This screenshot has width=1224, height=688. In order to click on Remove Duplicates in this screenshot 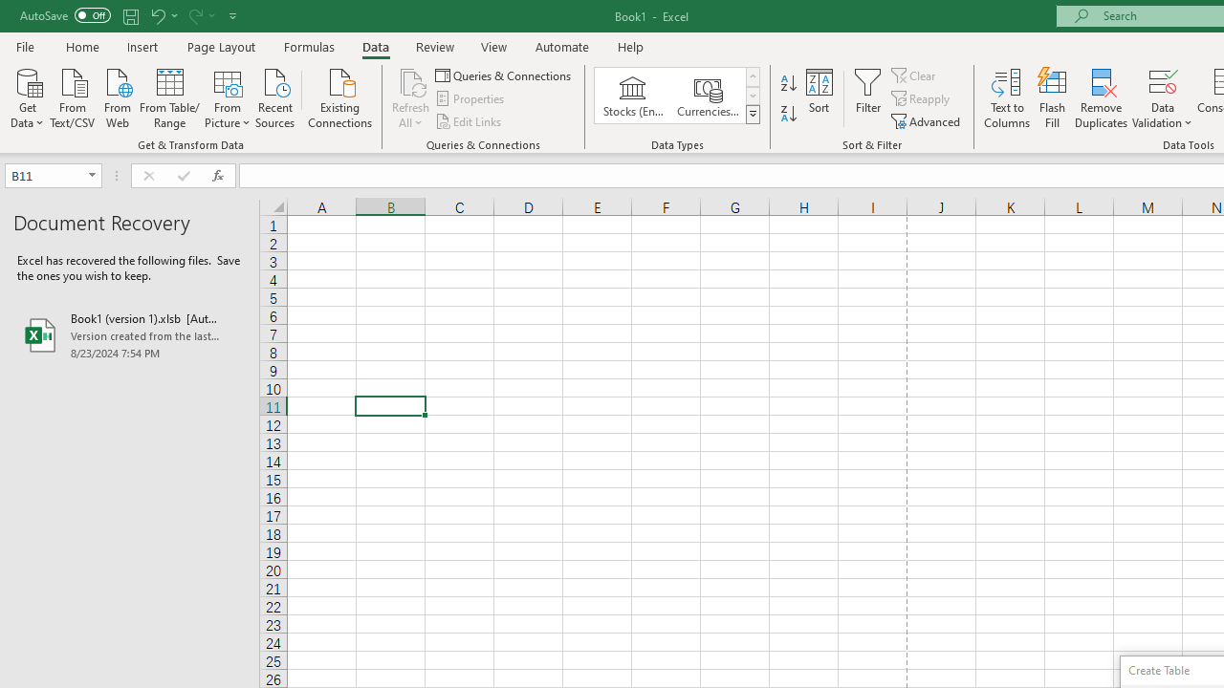, I will do `click(1102, 97)`.